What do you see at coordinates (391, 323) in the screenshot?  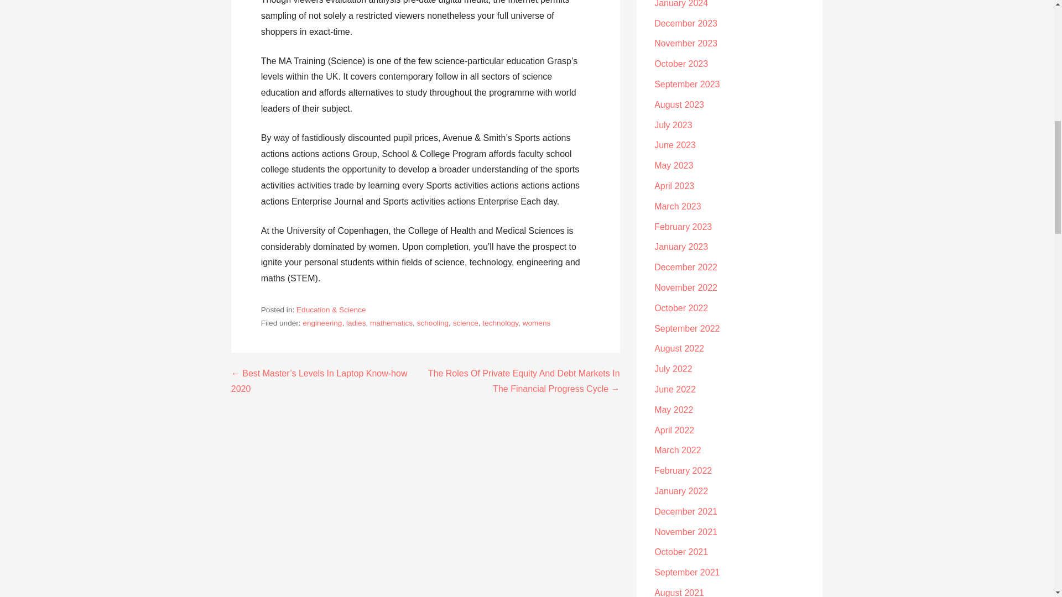 I see `mathematics` at bounding box center [391, 323].